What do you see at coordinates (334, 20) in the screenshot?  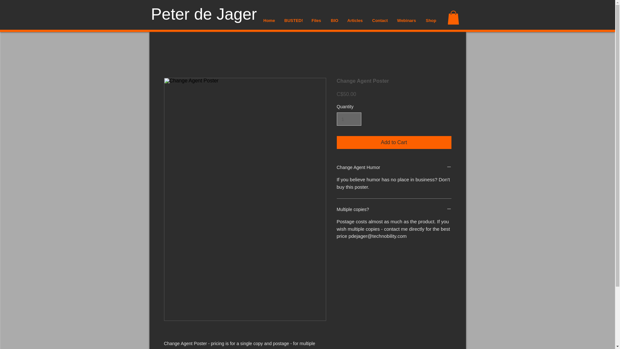 I see `BIO` at bounding box center [334, 20].